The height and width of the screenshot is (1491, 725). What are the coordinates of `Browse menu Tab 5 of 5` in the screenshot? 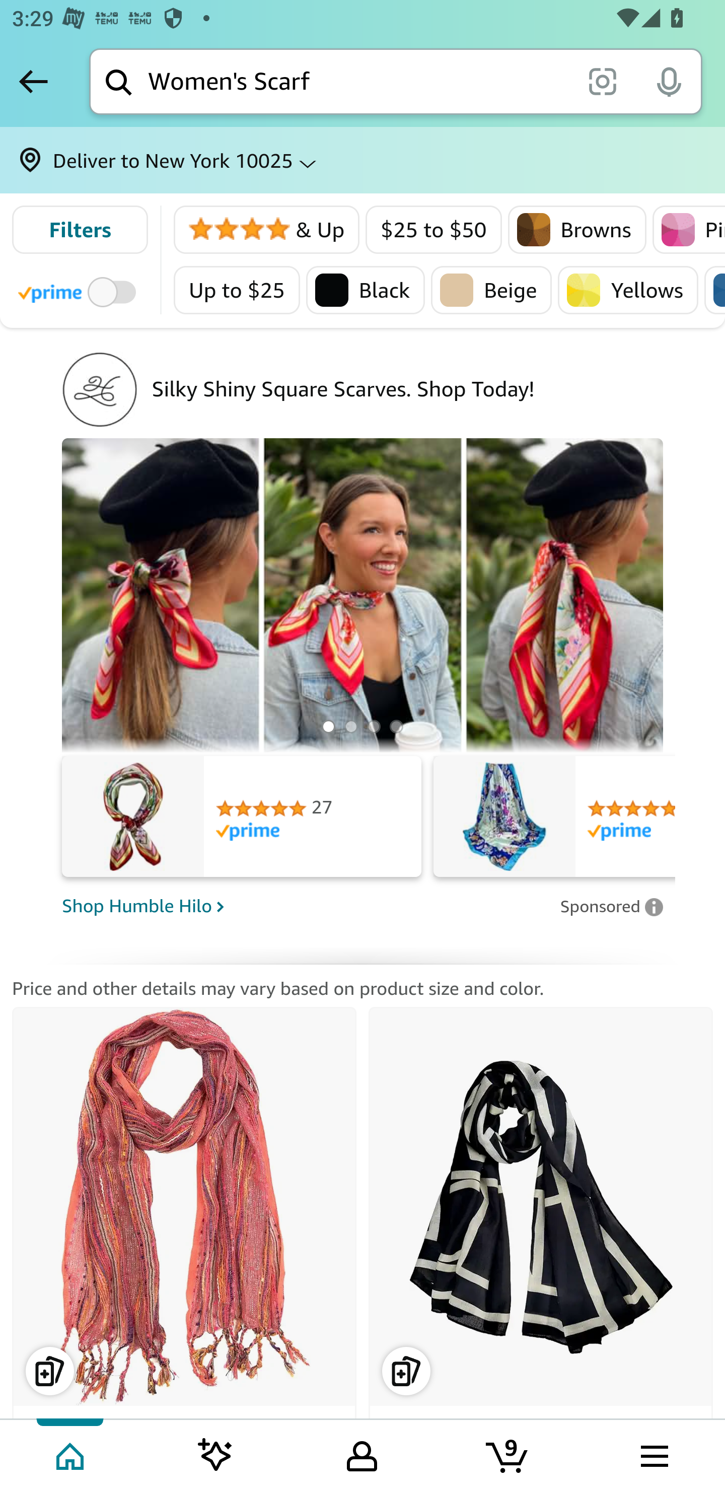 It's located at (653, 1454).